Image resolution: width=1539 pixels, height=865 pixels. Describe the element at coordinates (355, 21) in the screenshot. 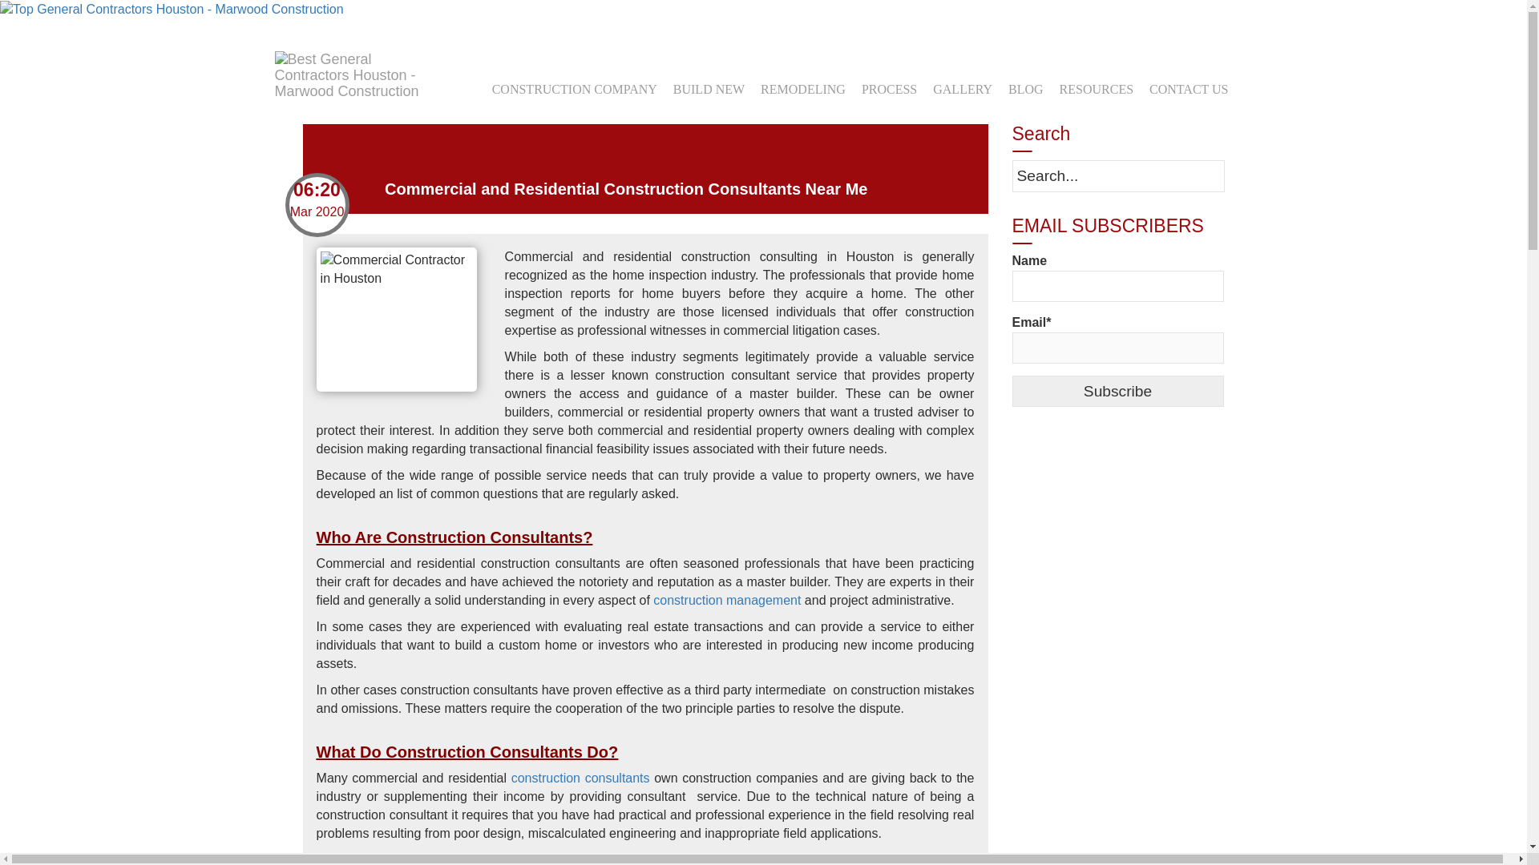

I see `linkedin` at that location.